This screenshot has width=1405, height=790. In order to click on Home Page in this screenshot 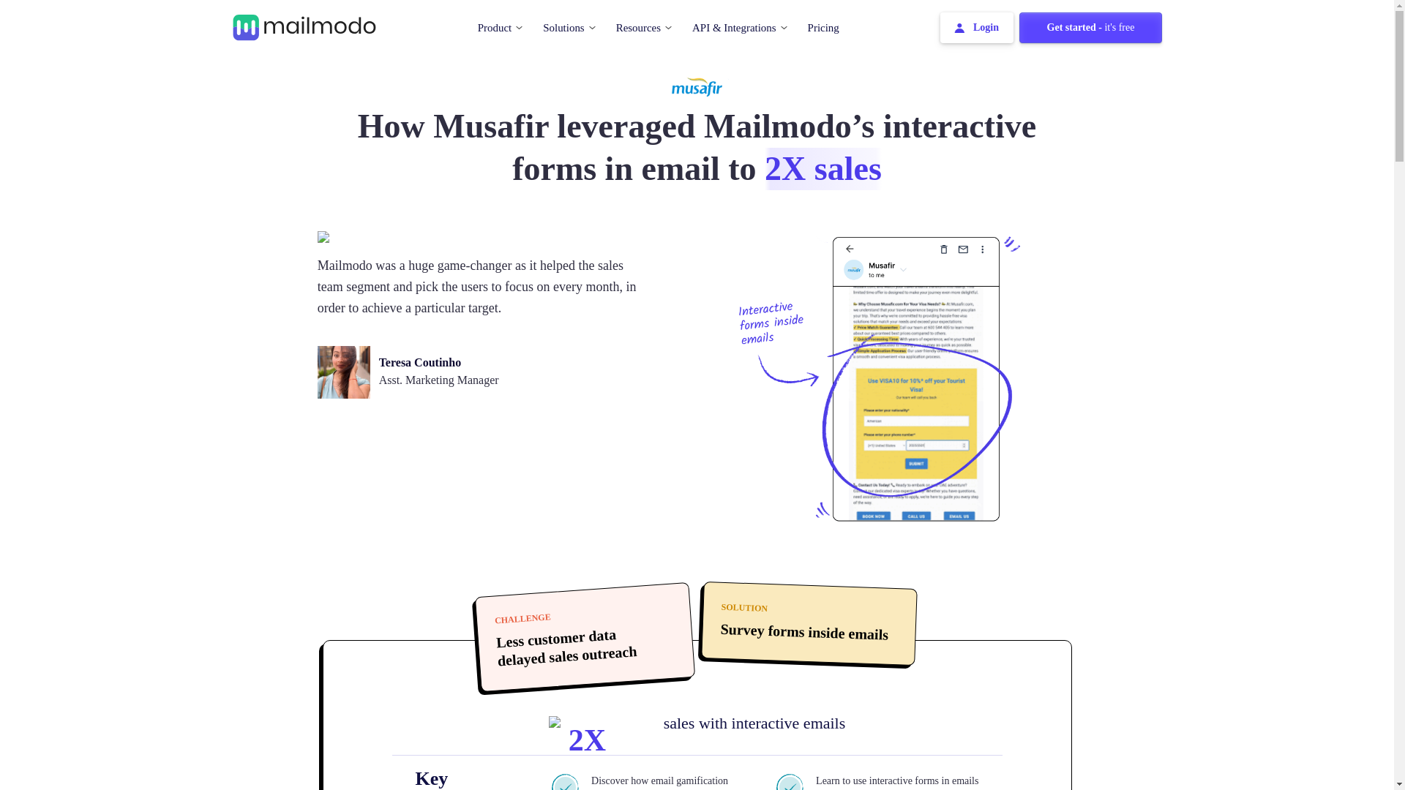, I will do `click(304, 26)`.